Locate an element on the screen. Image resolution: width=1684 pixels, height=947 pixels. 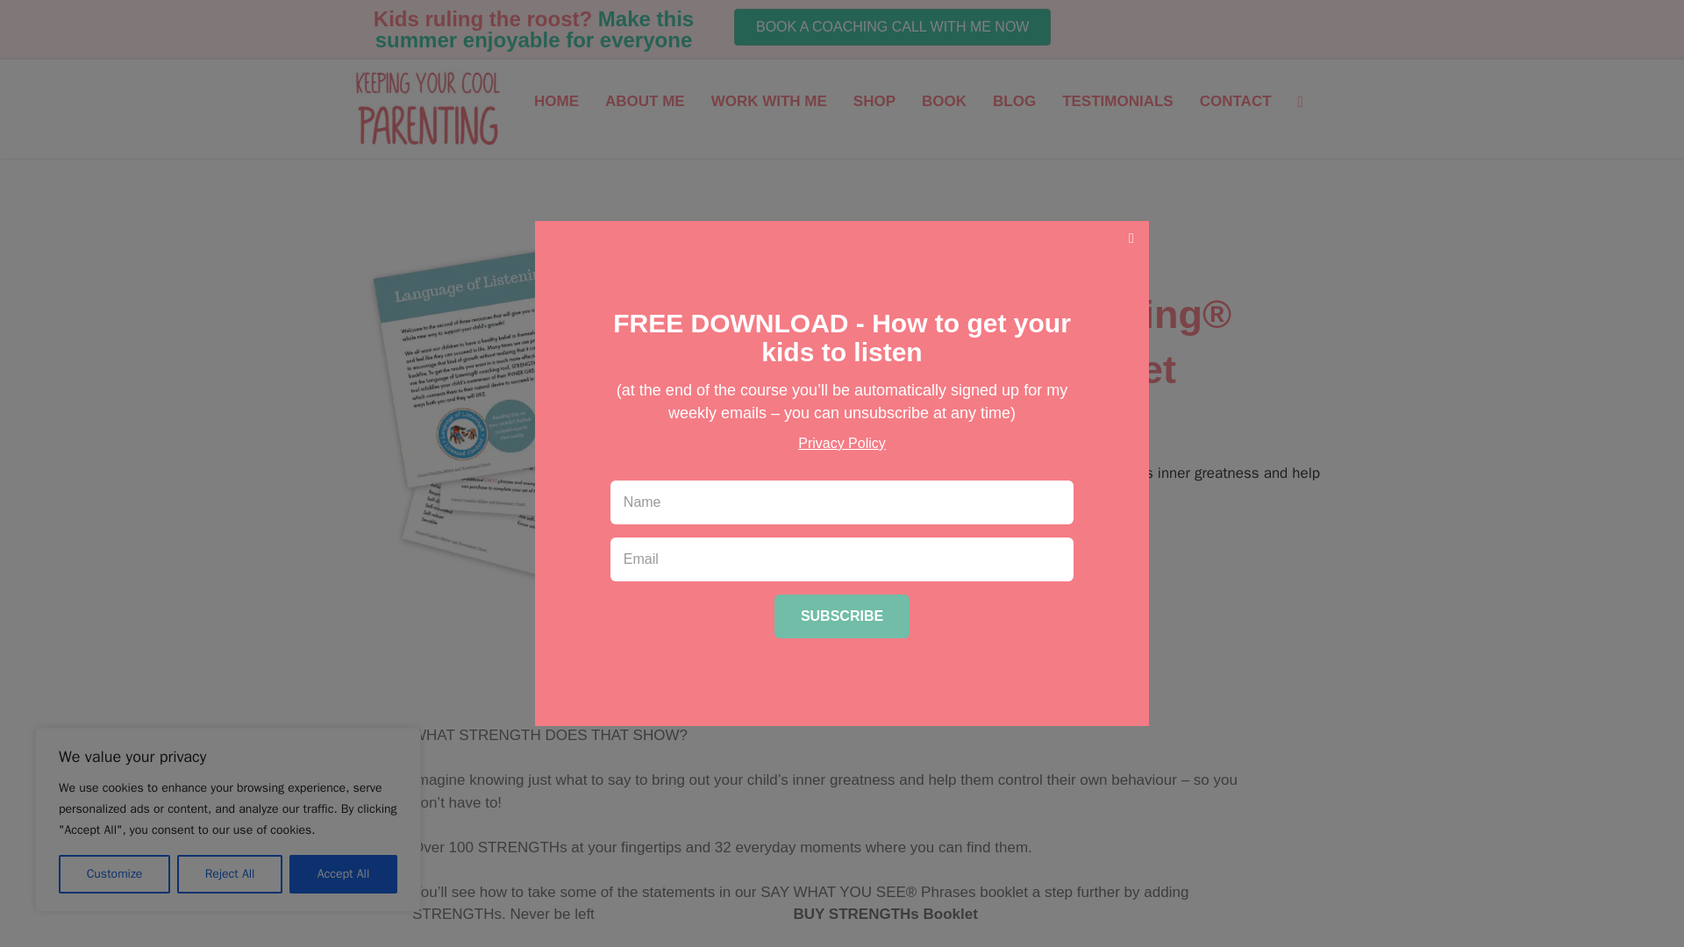
BOOK A COACHING CALL WITH ME NOW is located at coordinates (893, 26).